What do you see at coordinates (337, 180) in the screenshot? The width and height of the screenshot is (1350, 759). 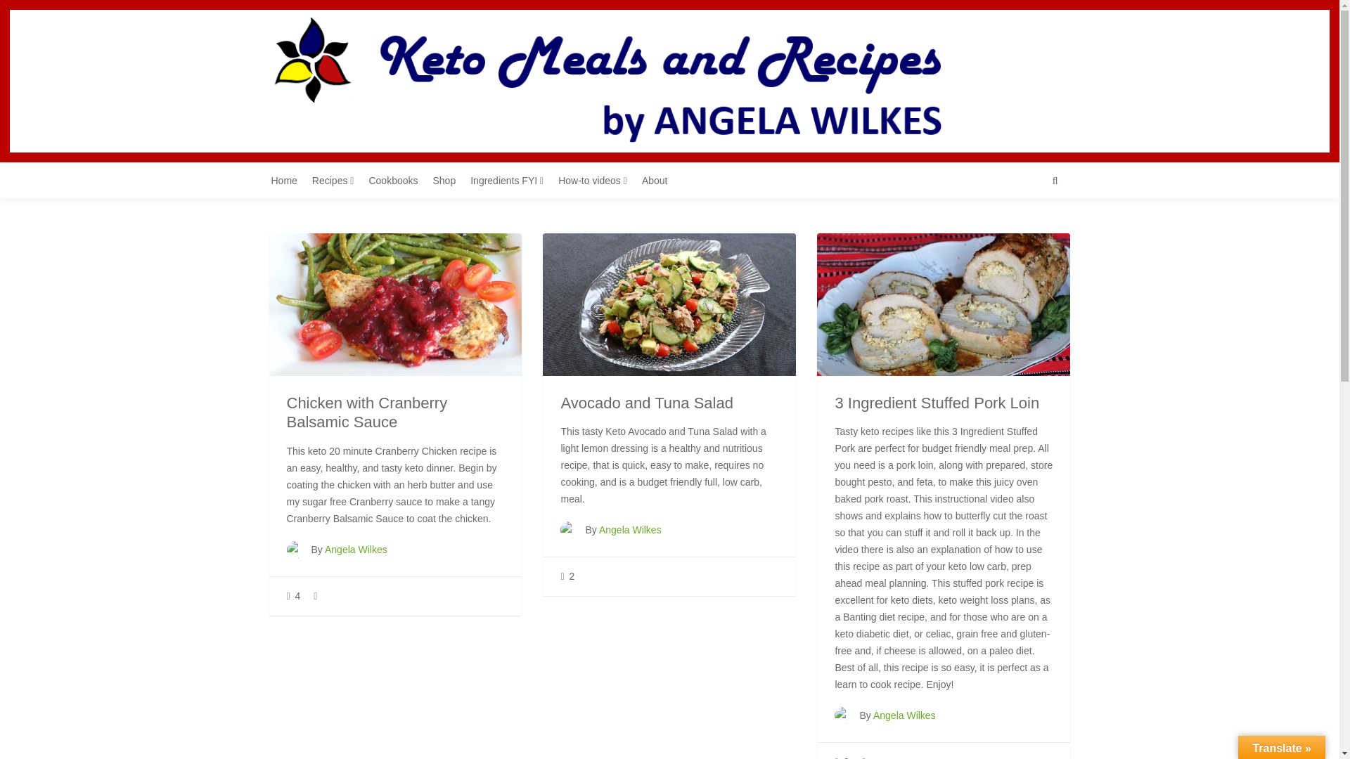 I see `Recipes` at bounding box center [337, 180].